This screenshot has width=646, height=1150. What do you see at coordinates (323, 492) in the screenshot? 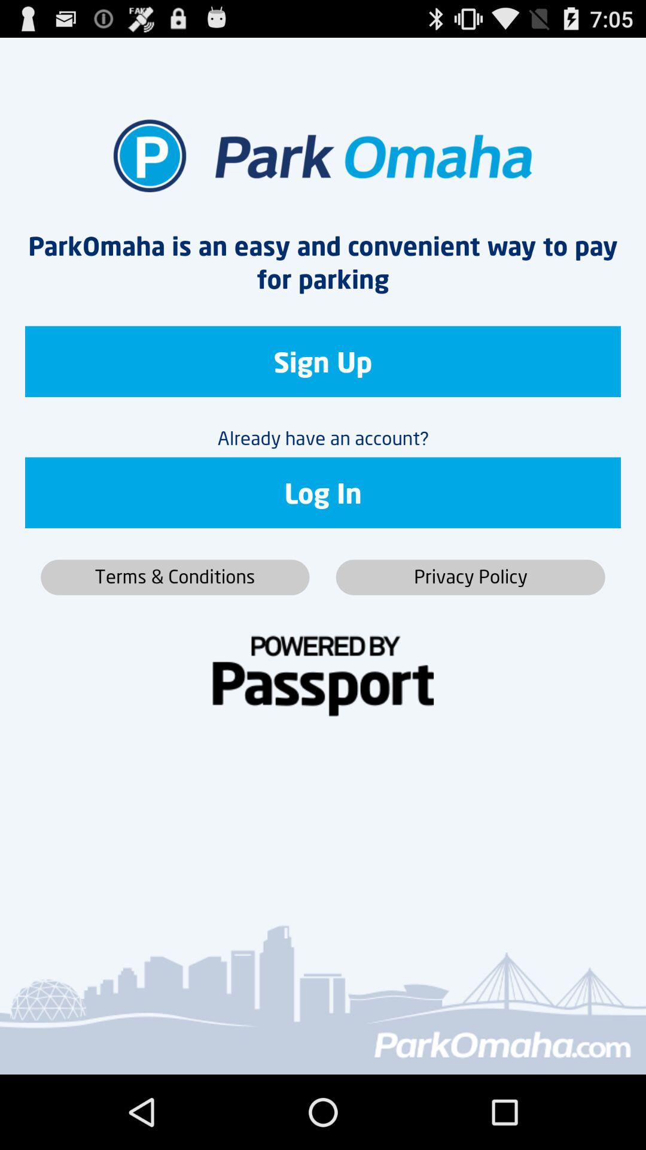
I see `select the item above terms & conditions icon` at bounding box center [323, 492].